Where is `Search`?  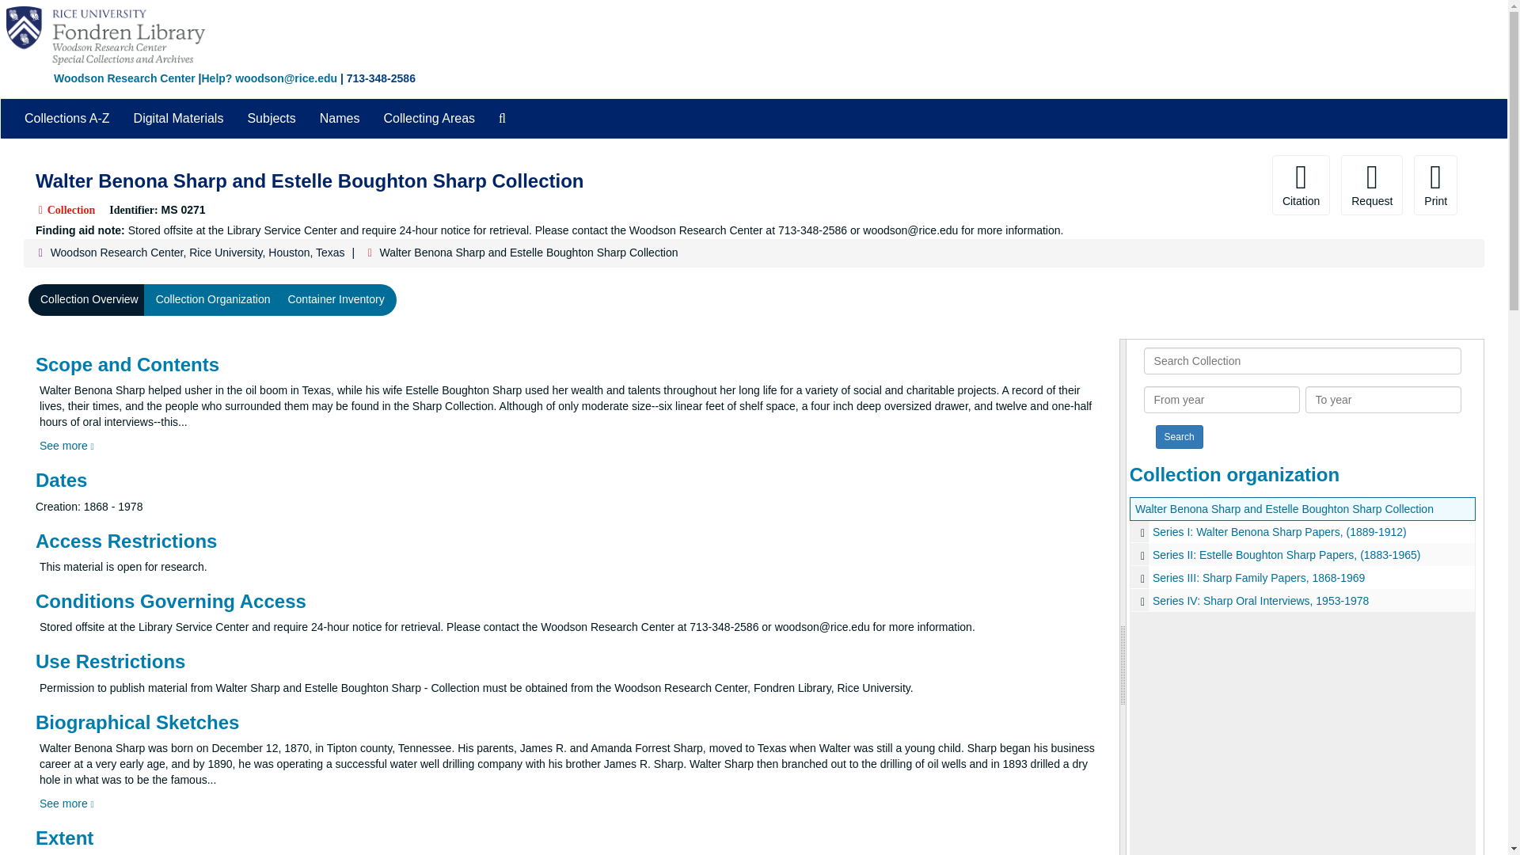 Search is located at coordinates (1180, 437).